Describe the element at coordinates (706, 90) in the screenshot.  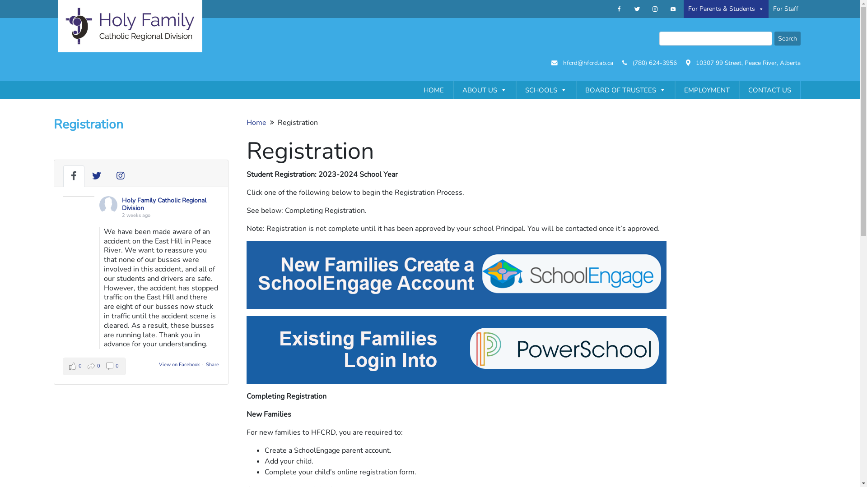
I see `EMPLOYMENT` at that location.